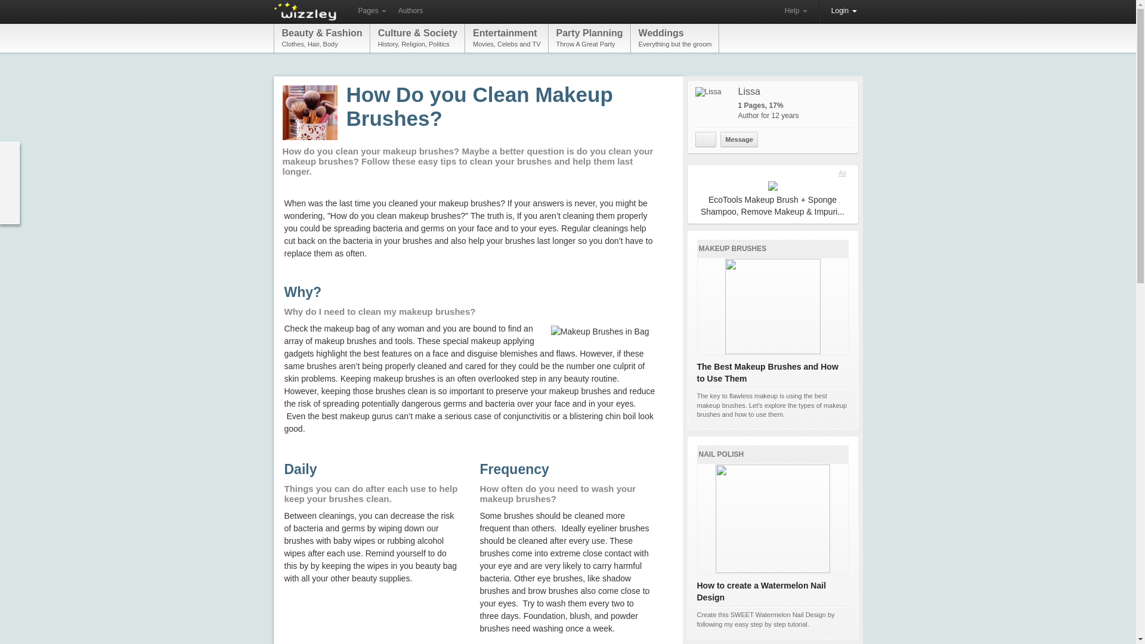 The image size is (1145, 644). I want to click on Authors, so click(589, 38).